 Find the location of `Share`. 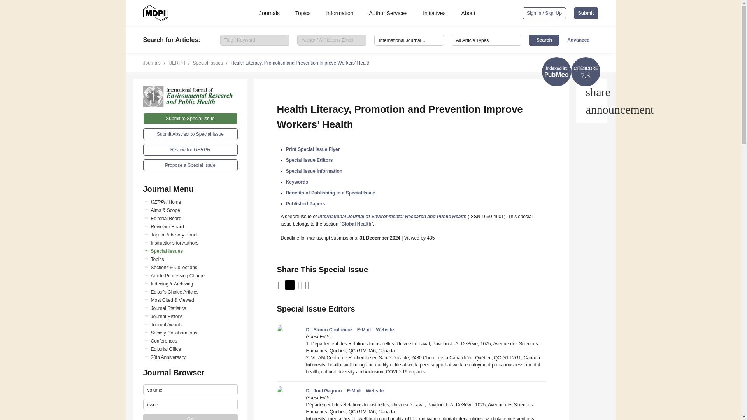

Share is located at coordinates (591, 92).